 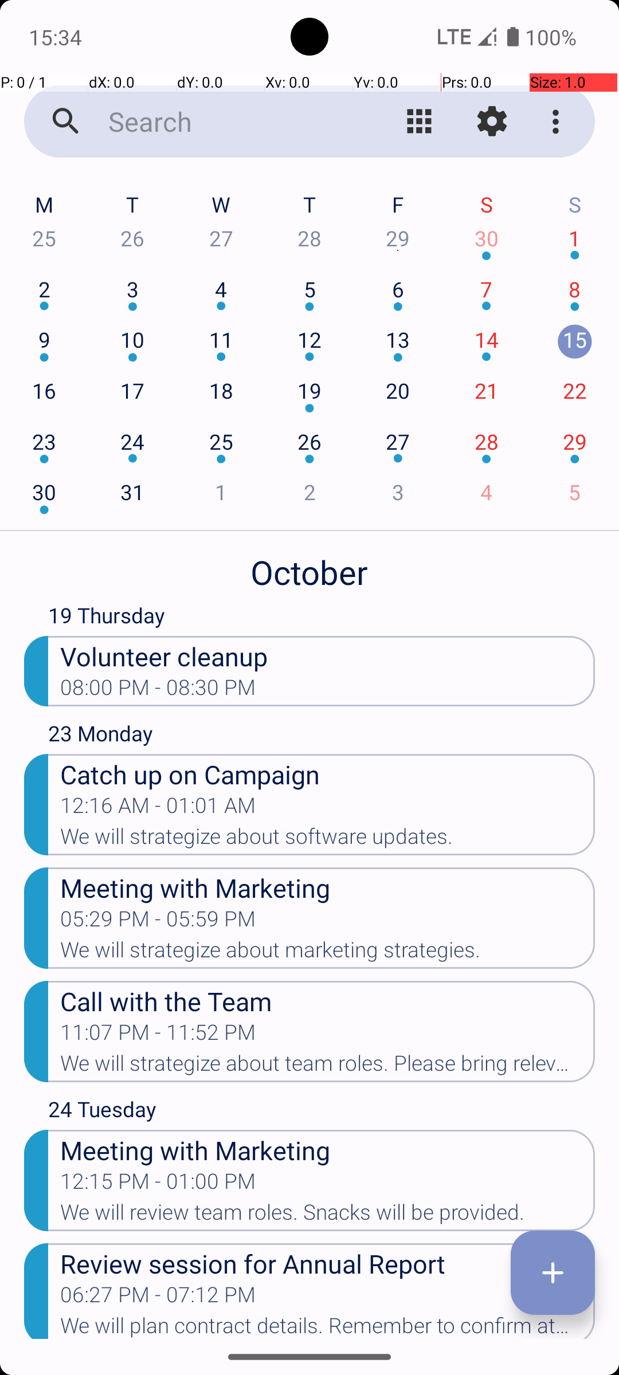 I want to click on 11:07 PM - 11:52 PM, so click(x=158, y=1036).